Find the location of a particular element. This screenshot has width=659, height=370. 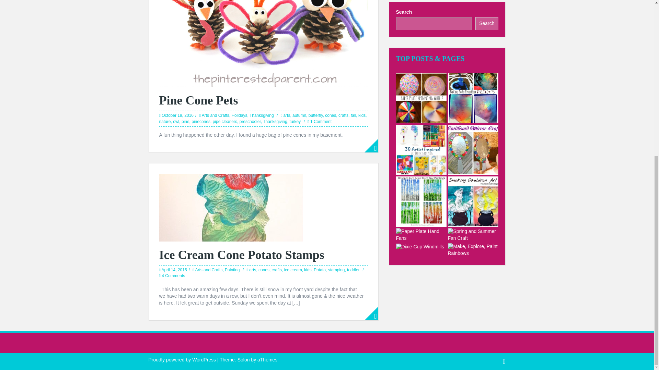

Ice Cream Cone Potato Stamps is located at coordinates (231, 207).